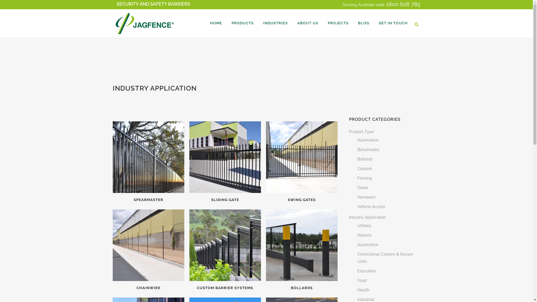 The width and height of the screenshot is (537, 302). What do you see at coordinates (367, 271) in the screenshot?
I see `Education` at bounding box center [367, 271].